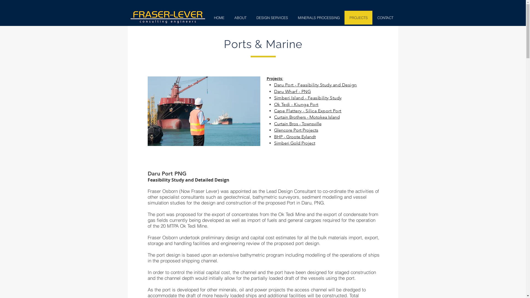 This screenshot has height=298, width=530. Describe the element at coordinates (385, 18) in the screenshot. I see `CONTACT` at that location.